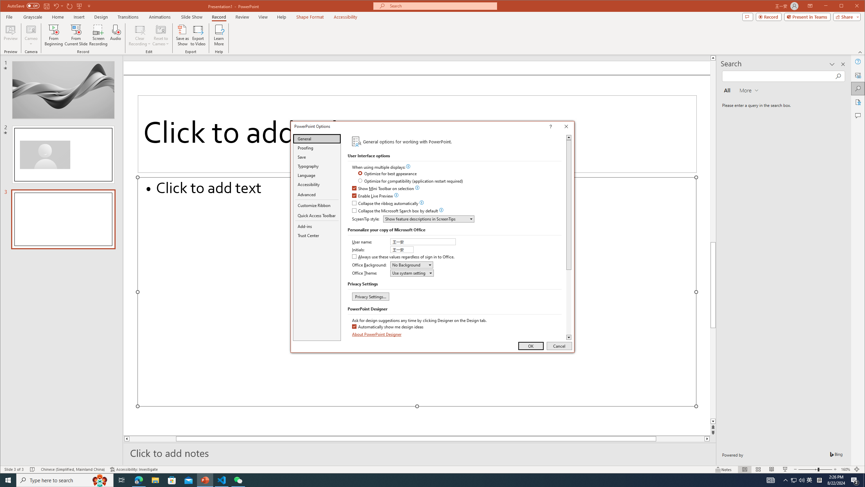 The width and height of the screenshot is (865, 487). Describe the element at coordinates (317, 235) in the screenshot. I see `Trust Center` at that location.